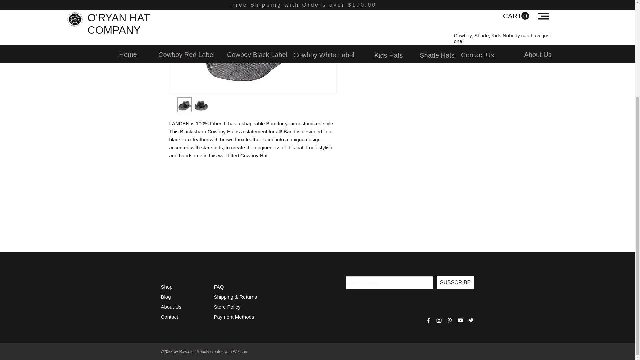  What do you see at coordinates (171, 307) in the screenshot?
I see `About Us` at bounding box center [171, 307].